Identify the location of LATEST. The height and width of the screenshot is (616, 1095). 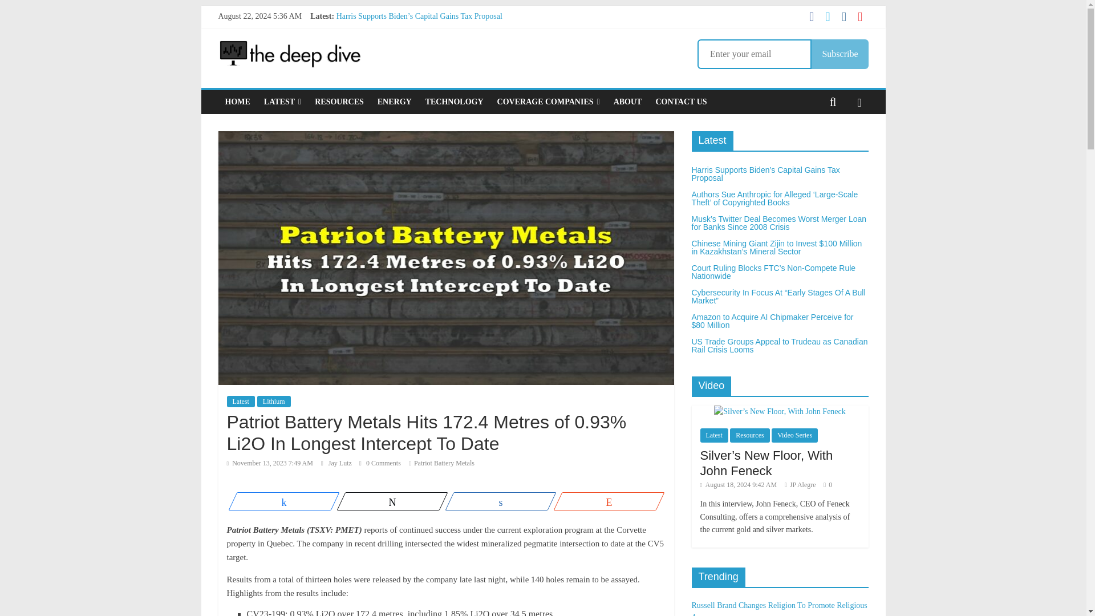
(282, 102).